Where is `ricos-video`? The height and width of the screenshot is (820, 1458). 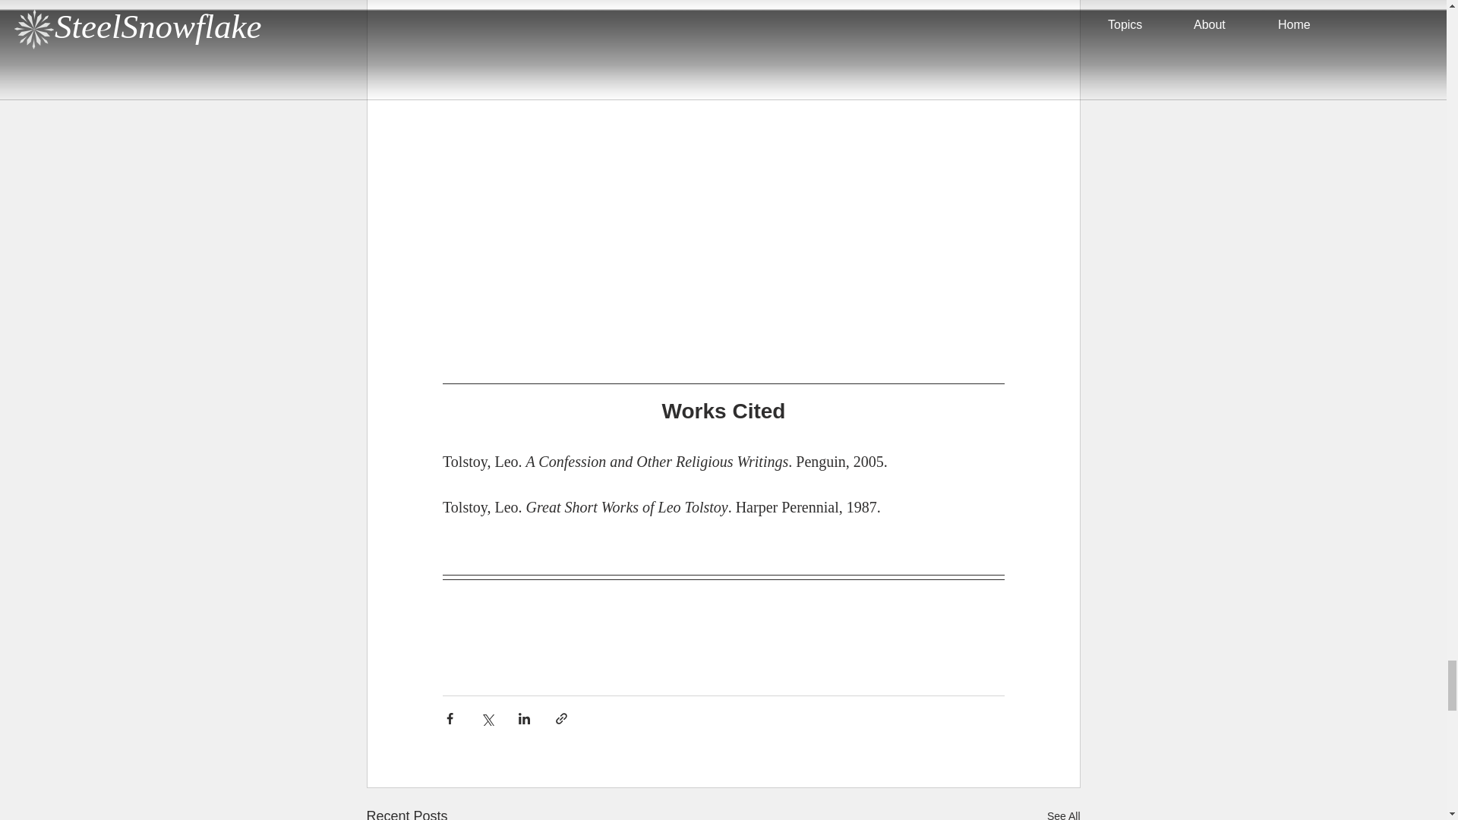 ricos-video is located at coordinates (723, 87).